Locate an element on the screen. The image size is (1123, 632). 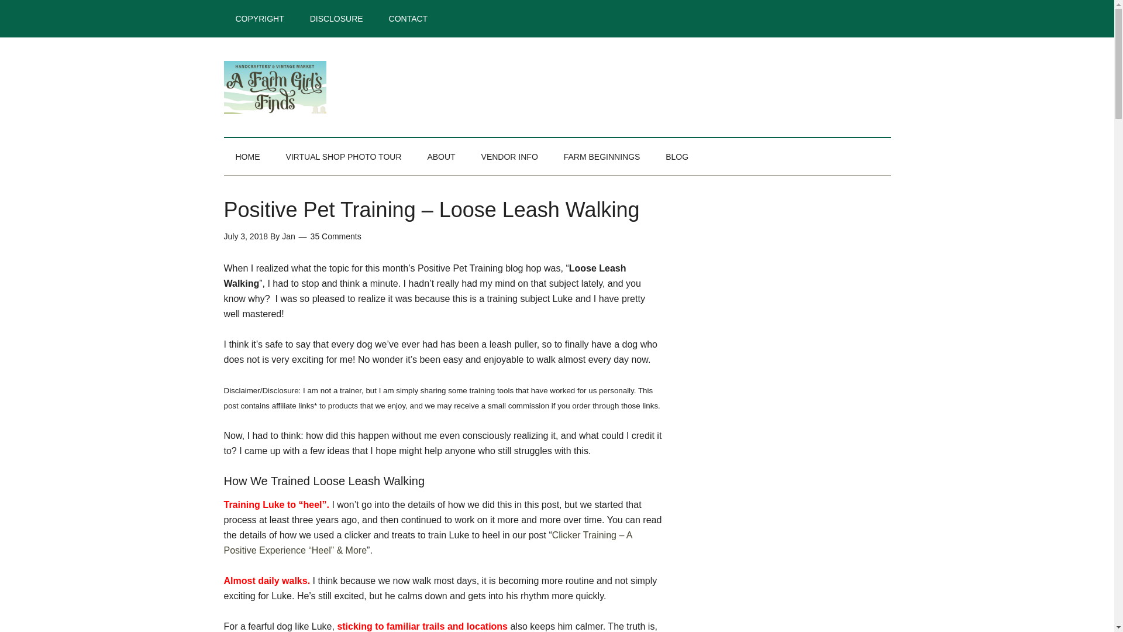
HOME is located at coordinates (247, 157).